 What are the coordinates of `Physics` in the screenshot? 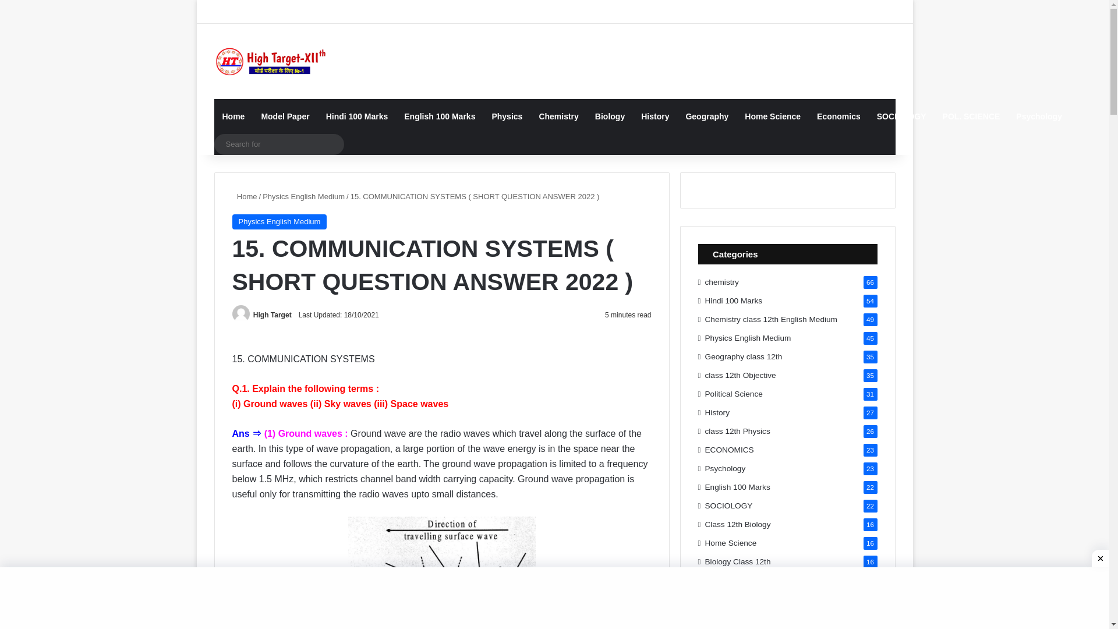 It's located at (507, 116).